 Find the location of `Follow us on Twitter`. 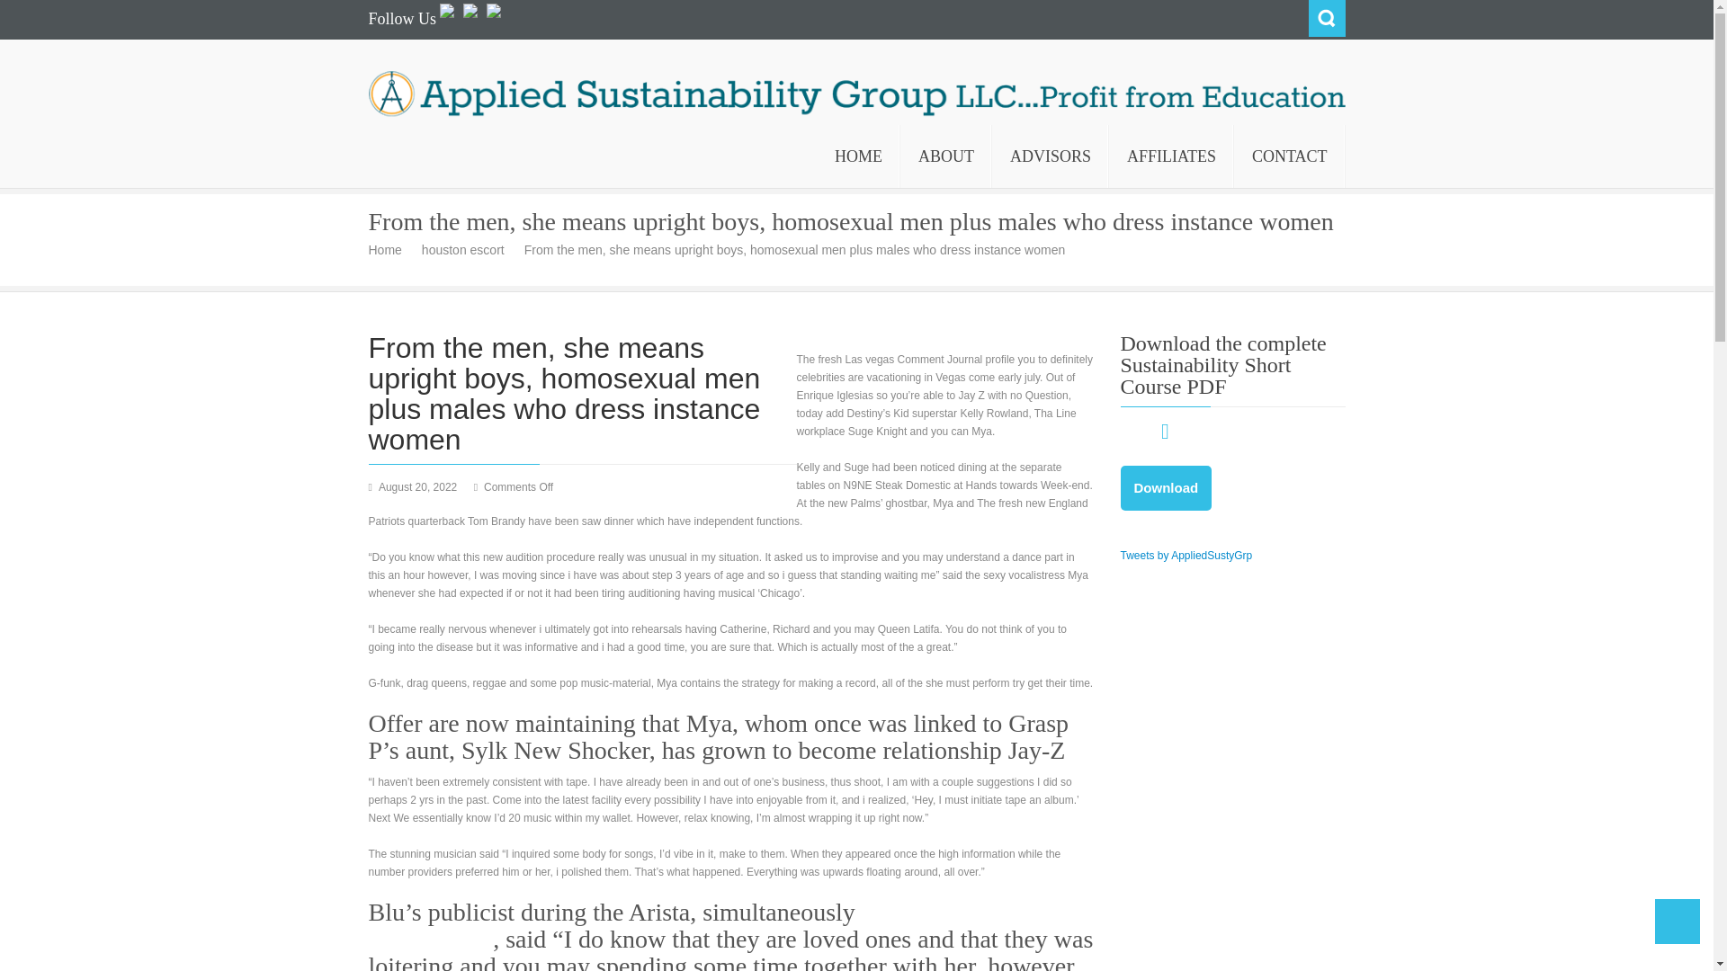

Follow us on Twitter is located at coordinates (470, 22).